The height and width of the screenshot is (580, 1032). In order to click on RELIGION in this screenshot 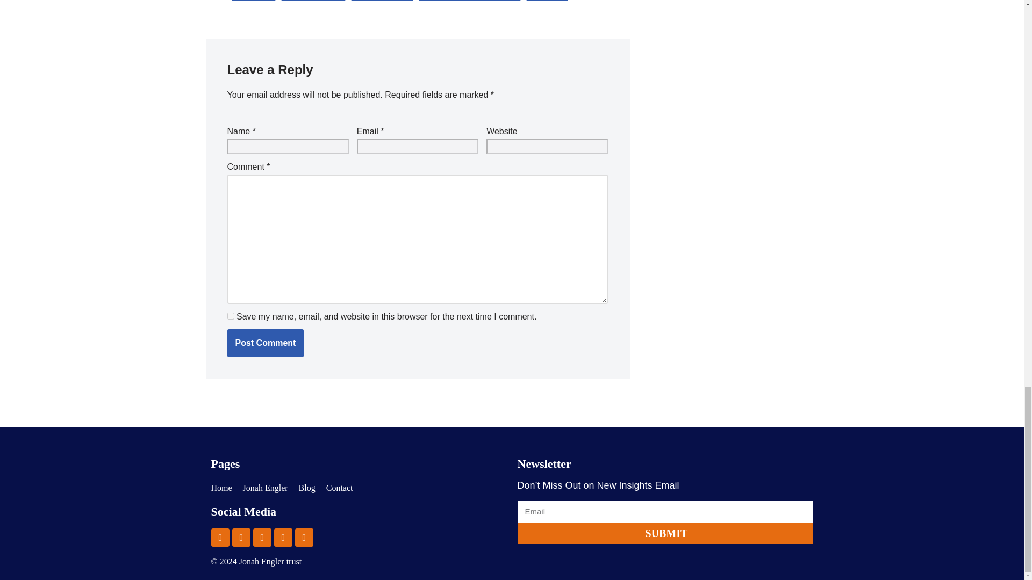, I will do `click(547, 1)`.